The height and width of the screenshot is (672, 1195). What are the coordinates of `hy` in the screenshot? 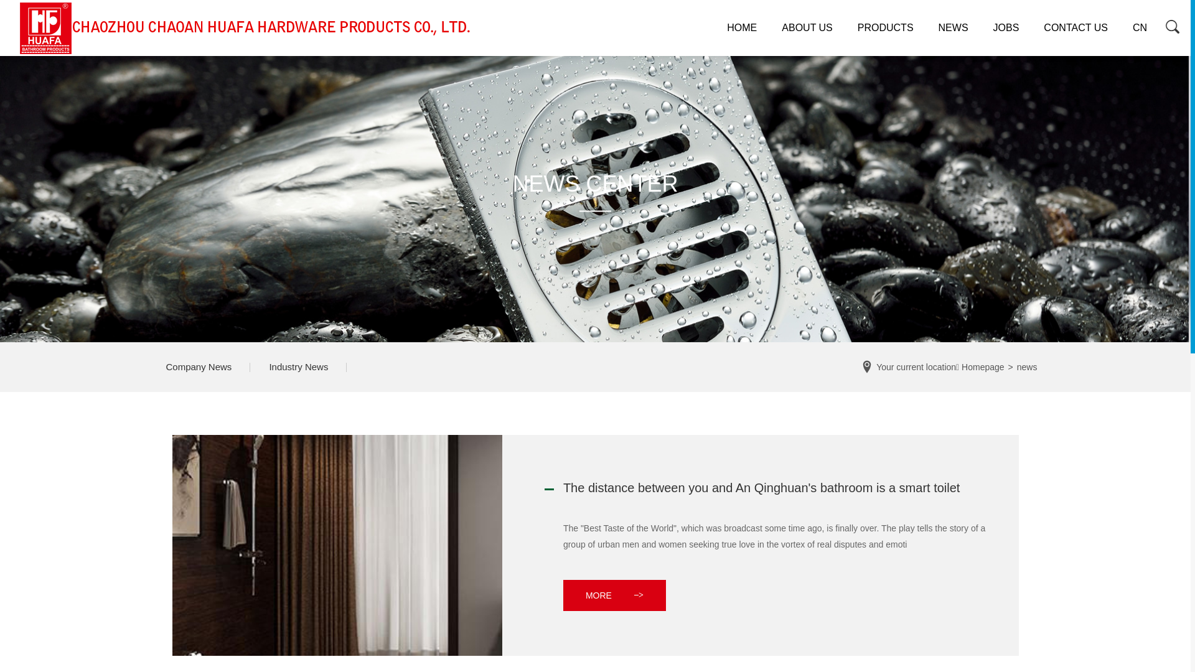 It's located at (1175, 28).